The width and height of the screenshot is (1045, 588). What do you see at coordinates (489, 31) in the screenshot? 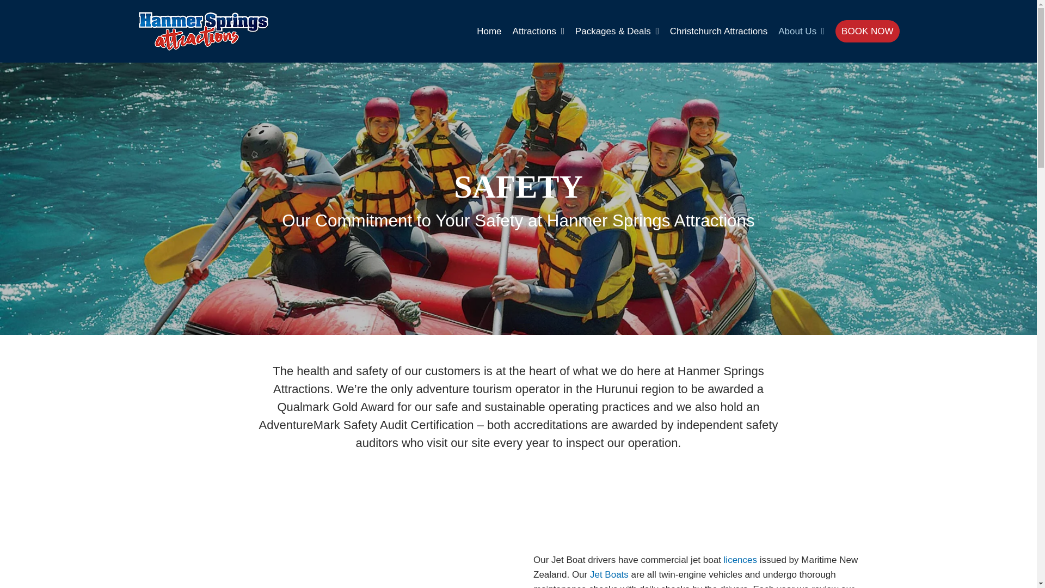
I see `Home` at bounding box center [489, 31].